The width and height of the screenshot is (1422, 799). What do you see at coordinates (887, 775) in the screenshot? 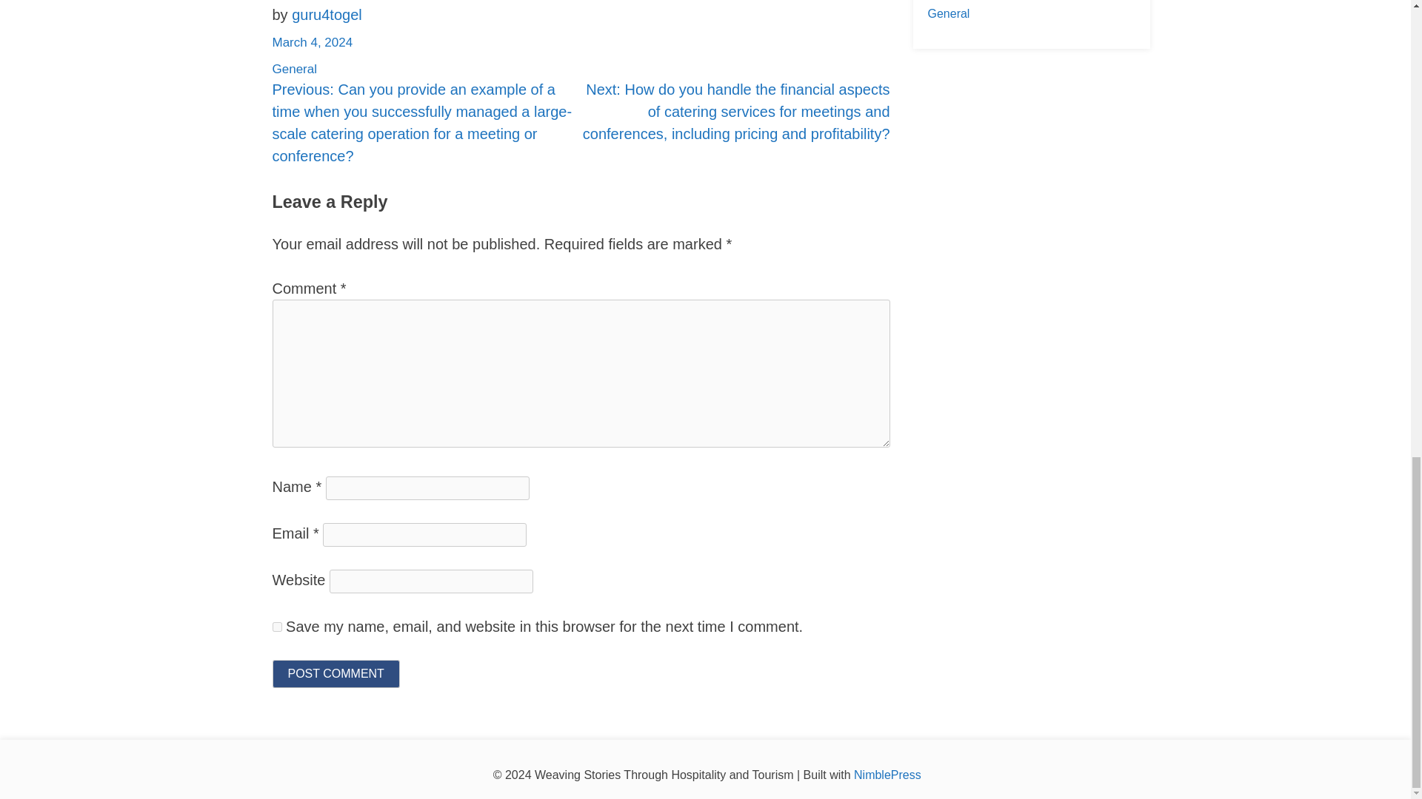
I see `NimblePress` at bounding box center [887, 775].